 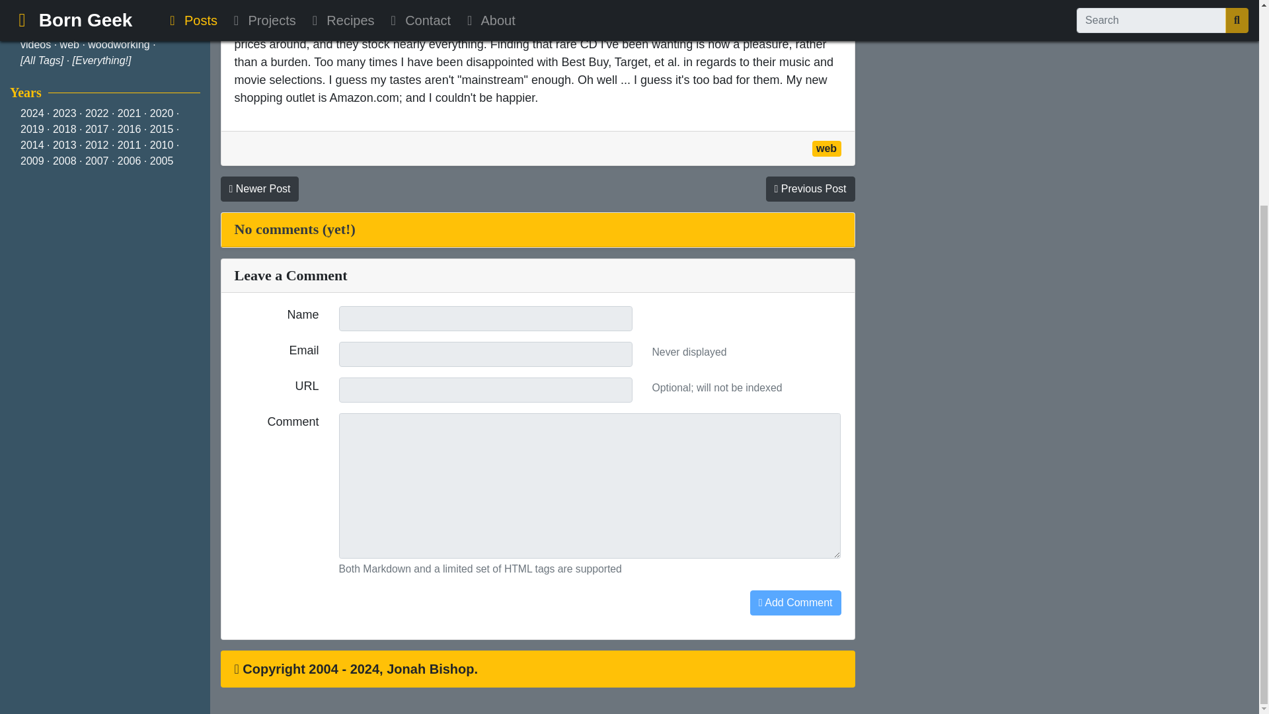 What do you see at coordinates (99, 1) in the screenshot?
I see `personal` at bounding box center [99, 1].